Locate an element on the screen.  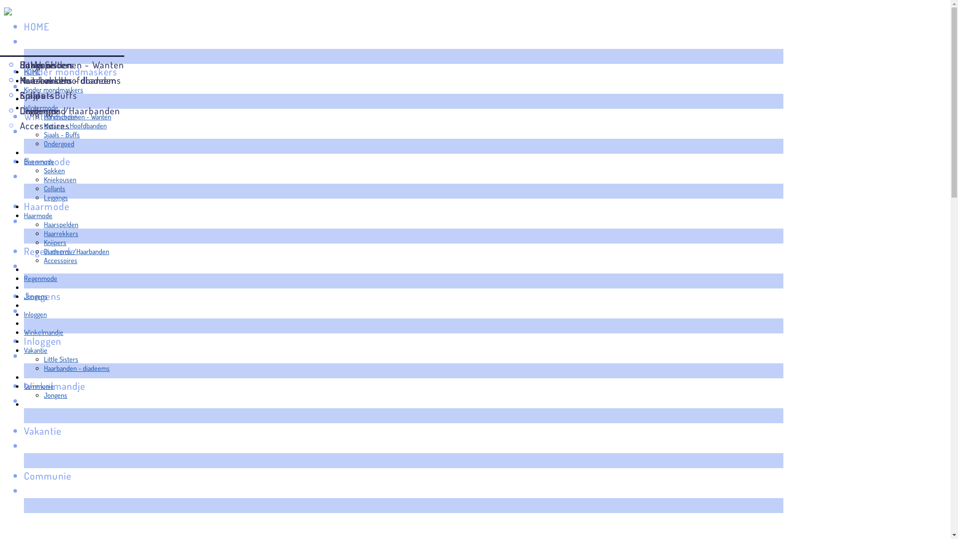
Diadeems /Haarbanden is located at coordinates (77, 252).